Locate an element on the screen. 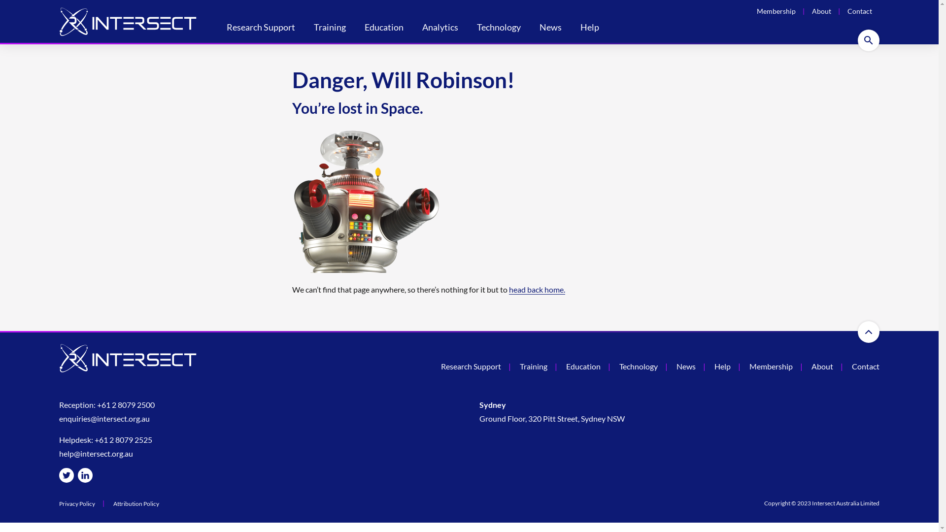 This screenshot has width=946, height=532. Analytics is located at coordinates (440, 29).